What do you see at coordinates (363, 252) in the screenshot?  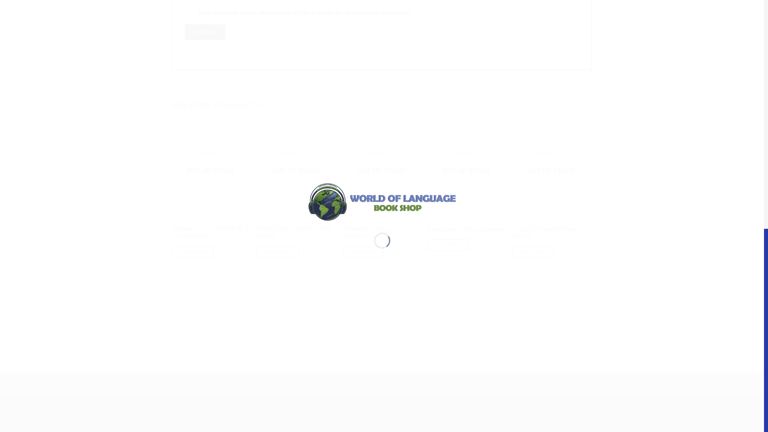 I see `READ MORE` at bounding box center [363, 252].